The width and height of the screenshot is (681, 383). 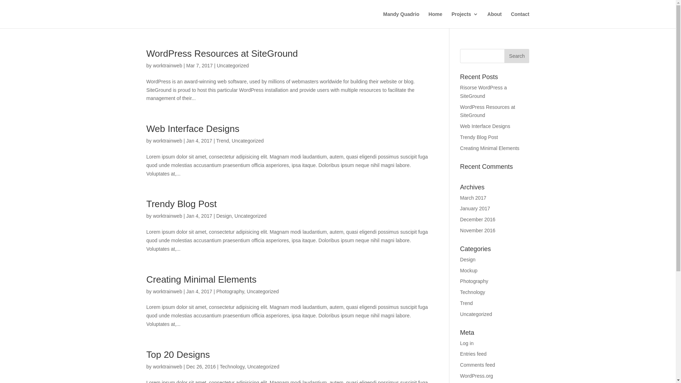 What do you see at coordinates (479, 137) in the screenshot?
I see `Trendy Blog Post` at bounding box center [479, 137].